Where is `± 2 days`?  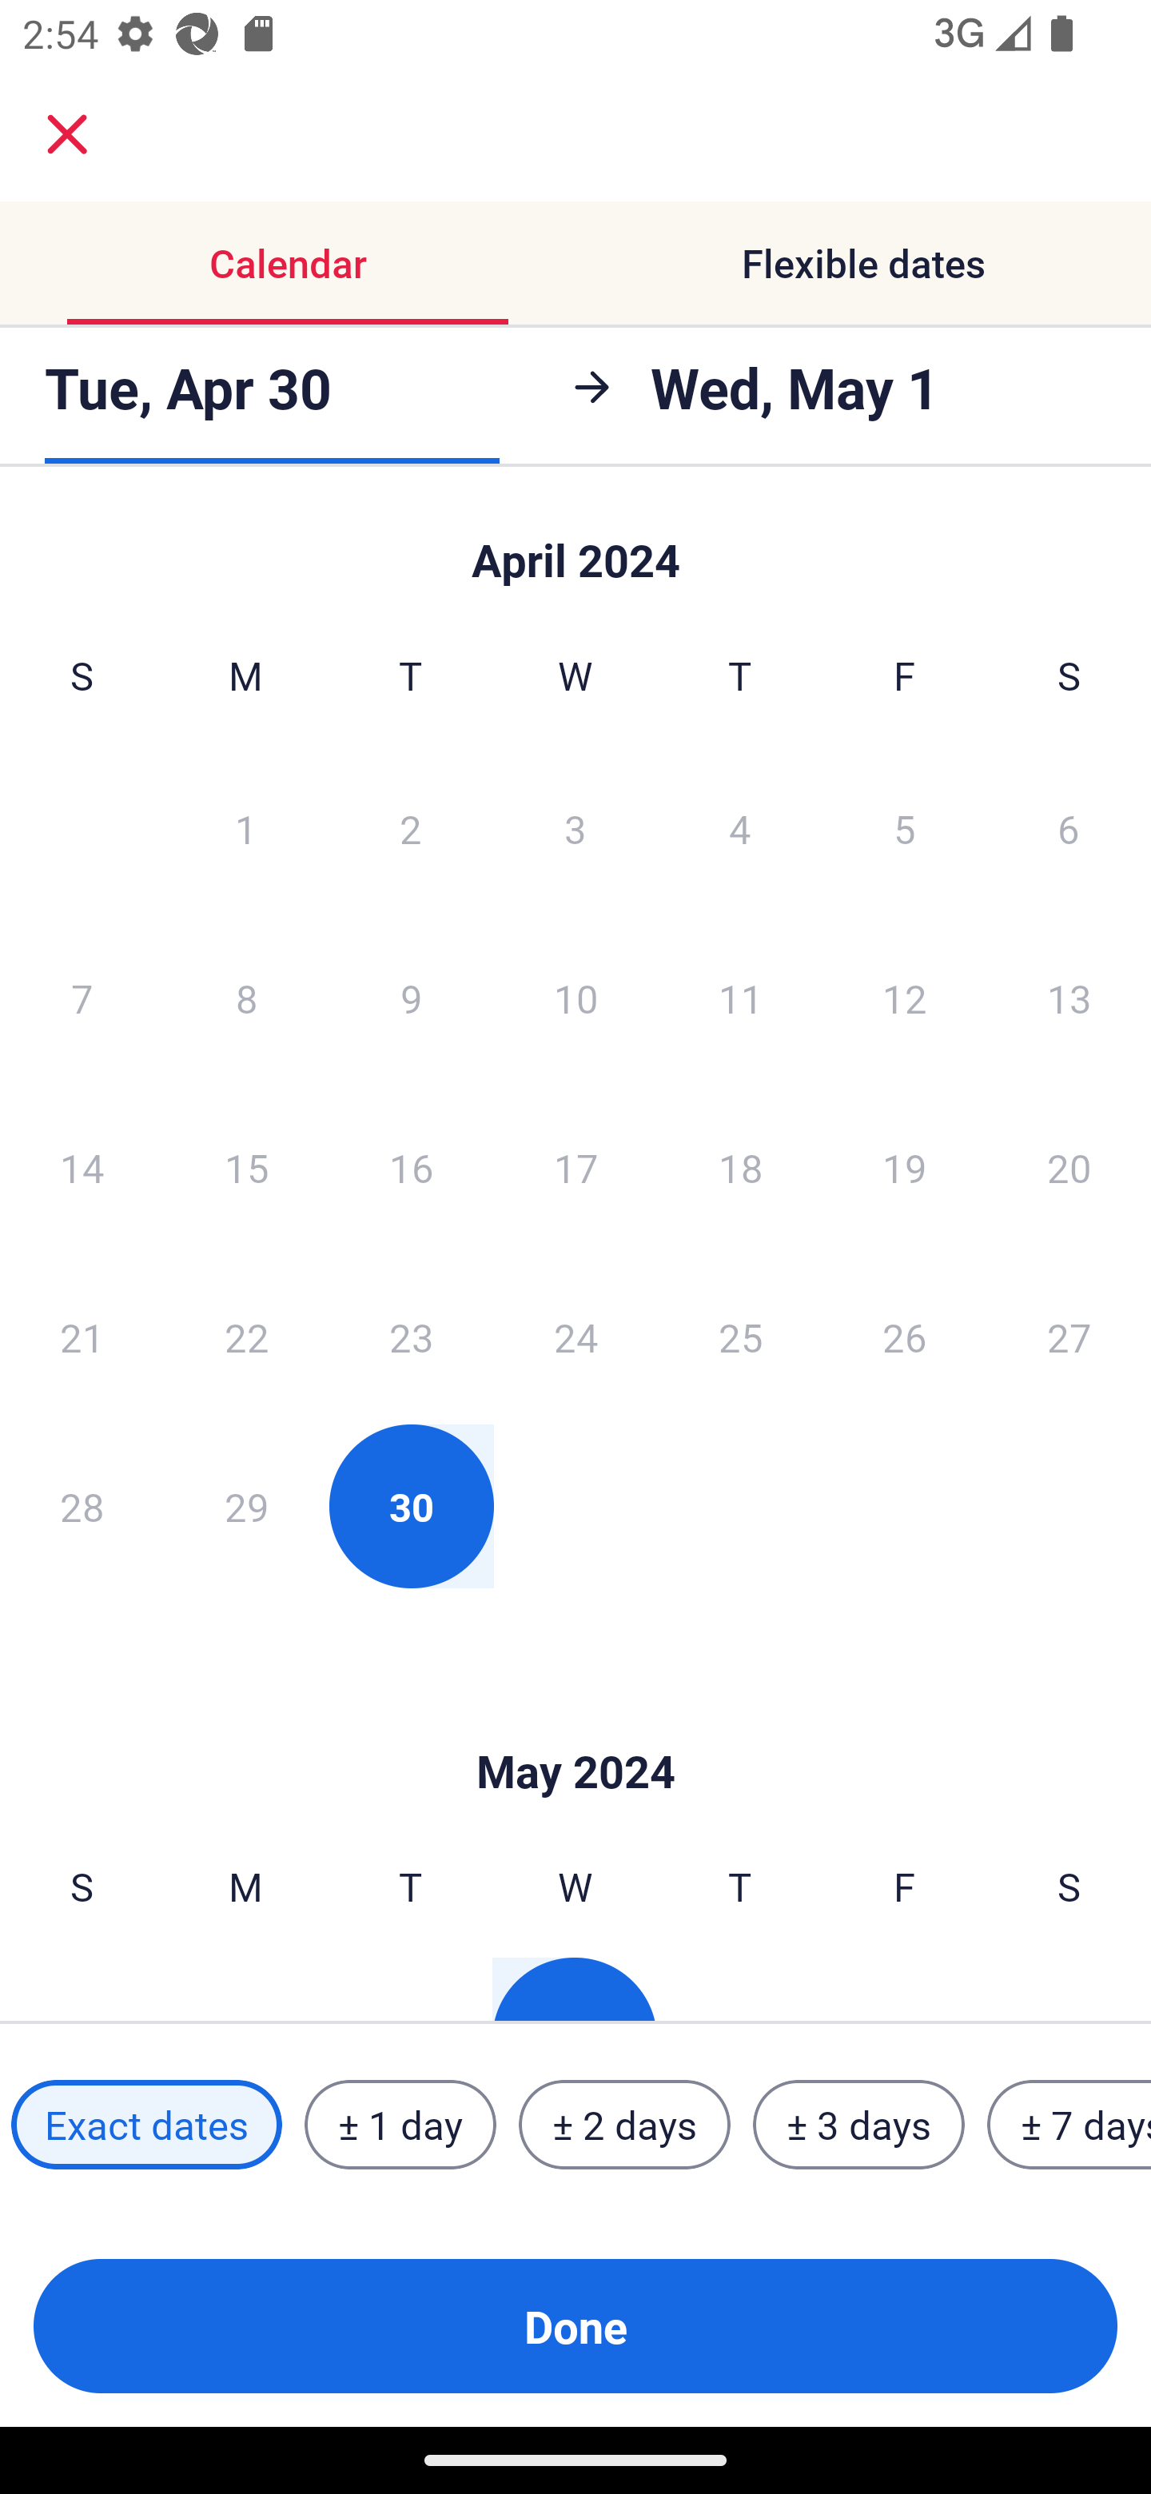
± 2 days is located at coordinates (625, 2125).